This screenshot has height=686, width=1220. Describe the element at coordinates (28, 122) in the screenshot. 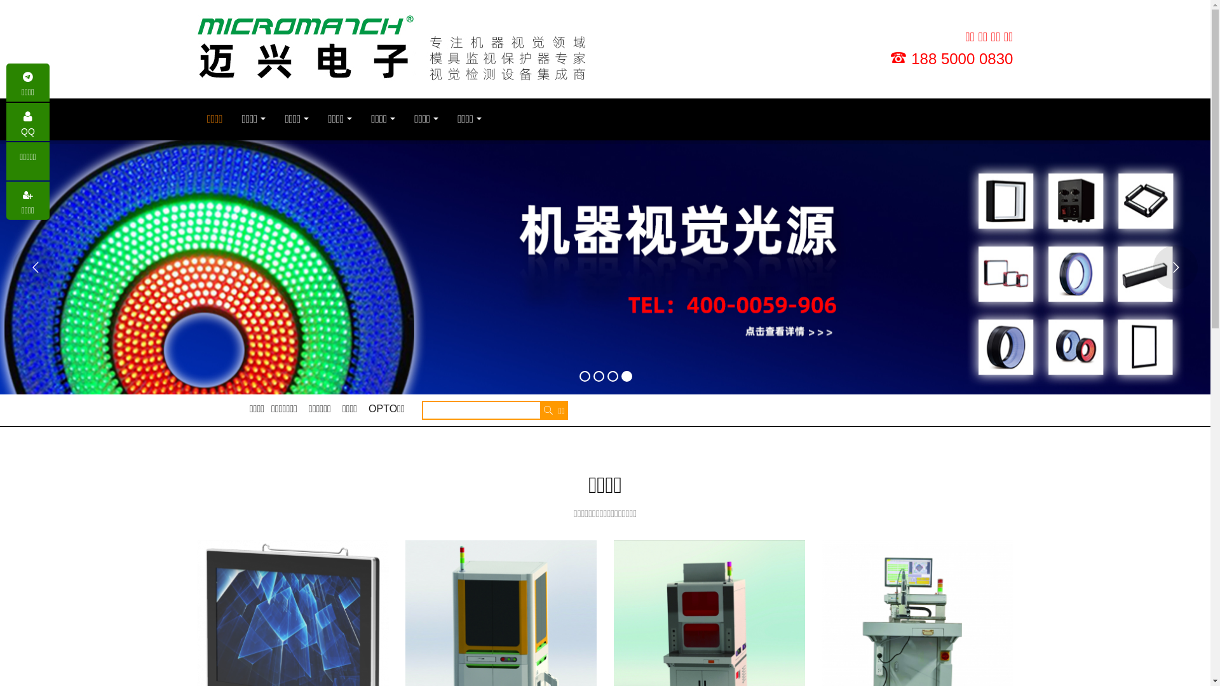

I see `QQ` at that location.